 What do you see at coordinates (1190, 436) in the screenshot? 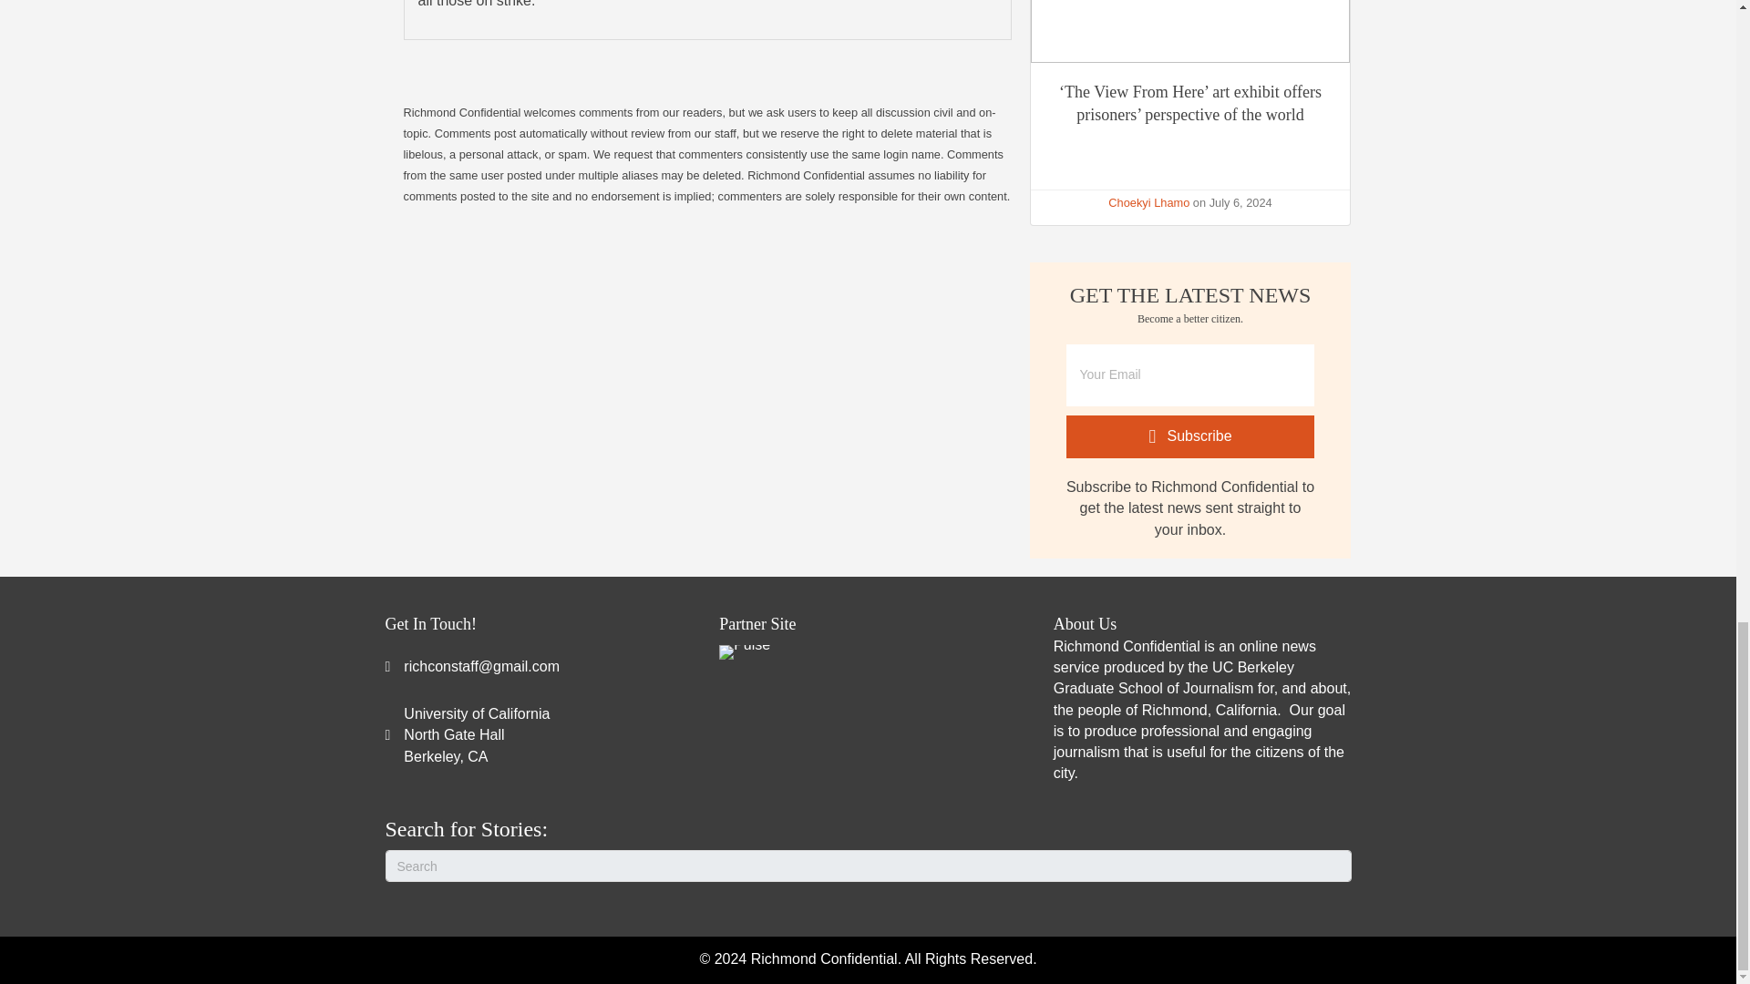
I see `Subscribe` at bounding box center [1190, 436].